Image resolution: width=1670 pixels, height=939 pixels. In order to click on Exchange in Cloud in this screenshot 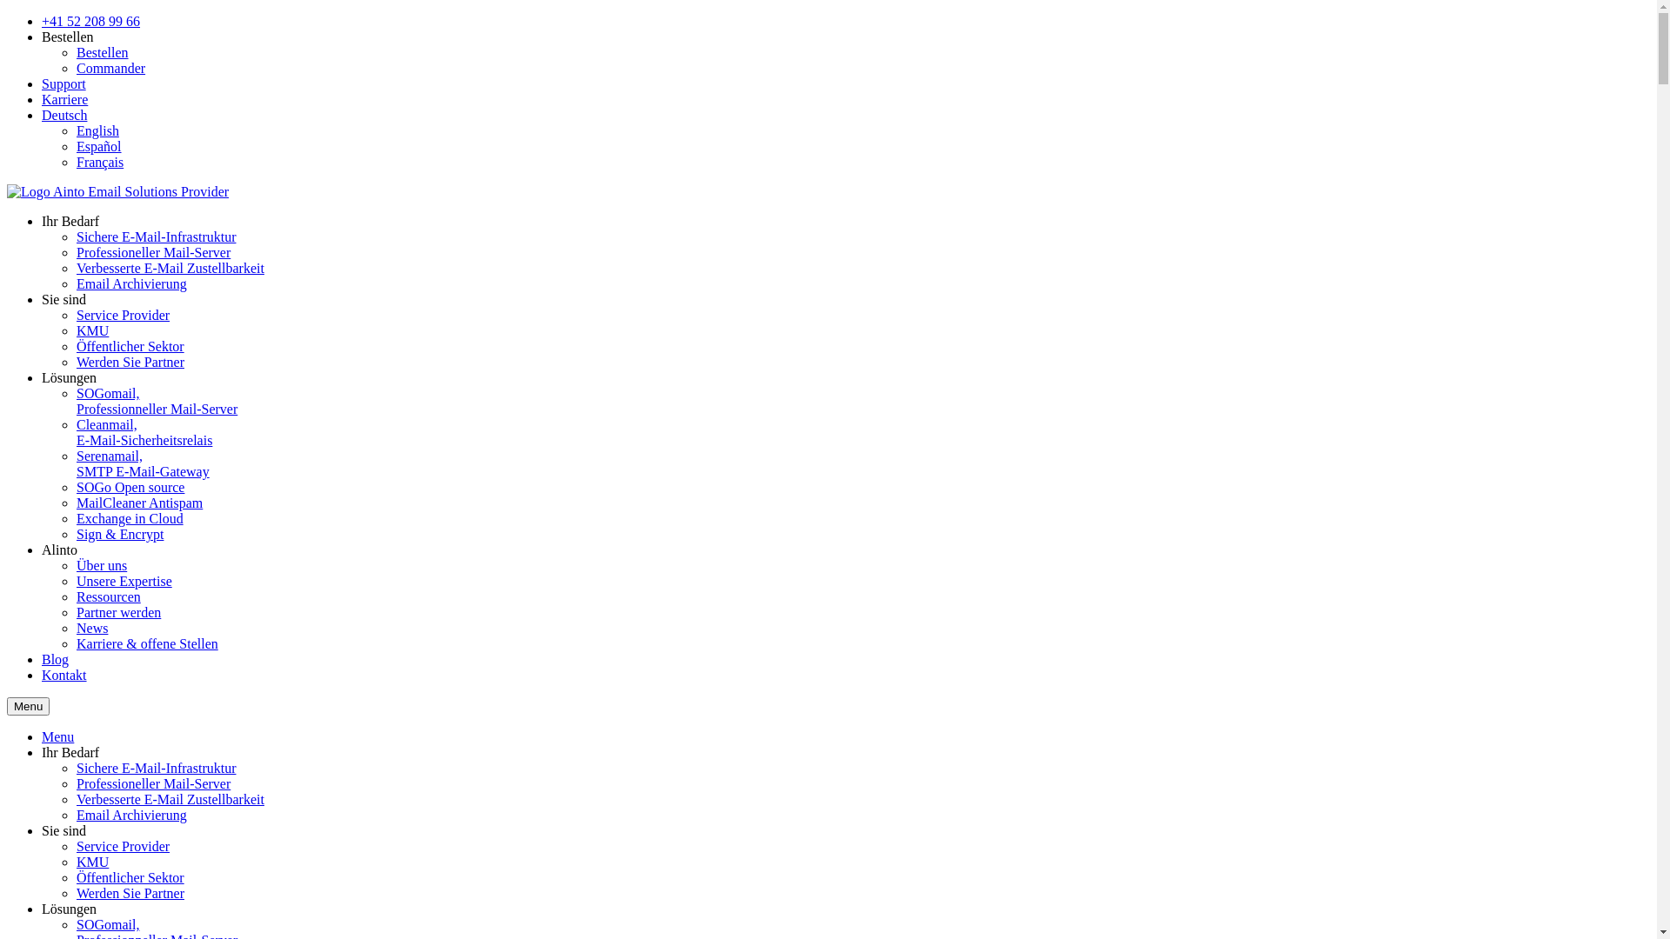, I will do `click(130, 518)`.